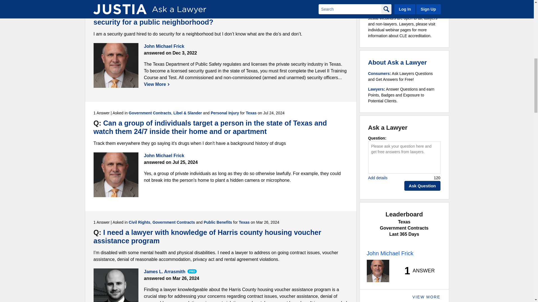 The width and height of the screenshot is (538, 302). I want to click on Ask a Lawyer - FAQs - Consumers, so click(379, 73).